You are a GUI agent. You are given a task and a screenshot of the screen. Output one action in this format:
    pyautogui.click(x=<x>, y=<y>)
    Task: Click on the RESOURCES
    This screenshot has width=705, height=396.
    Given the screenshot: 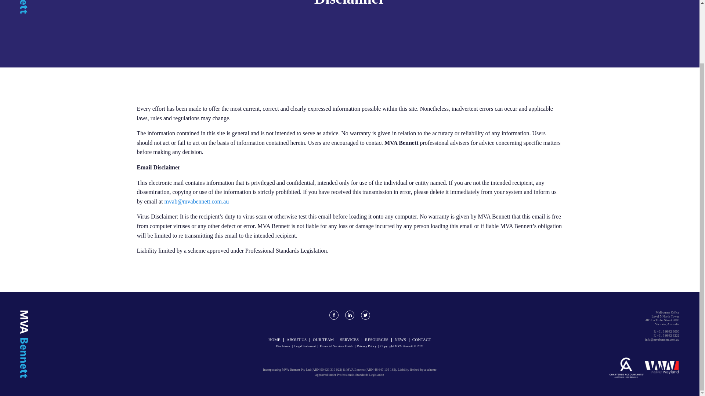 What is the action you would take?
    pyautogui.click(x=377, y=340)
    